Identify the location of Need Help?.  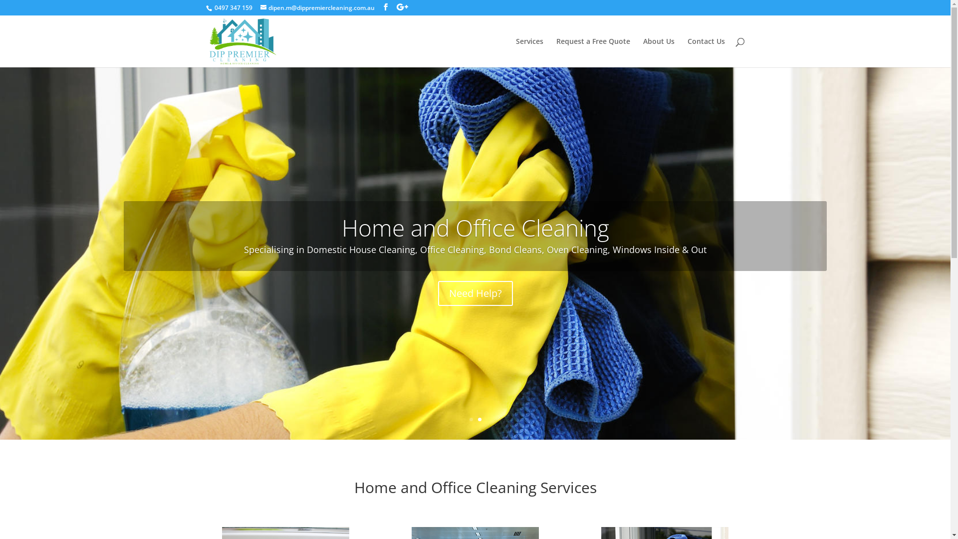
(476, 293).